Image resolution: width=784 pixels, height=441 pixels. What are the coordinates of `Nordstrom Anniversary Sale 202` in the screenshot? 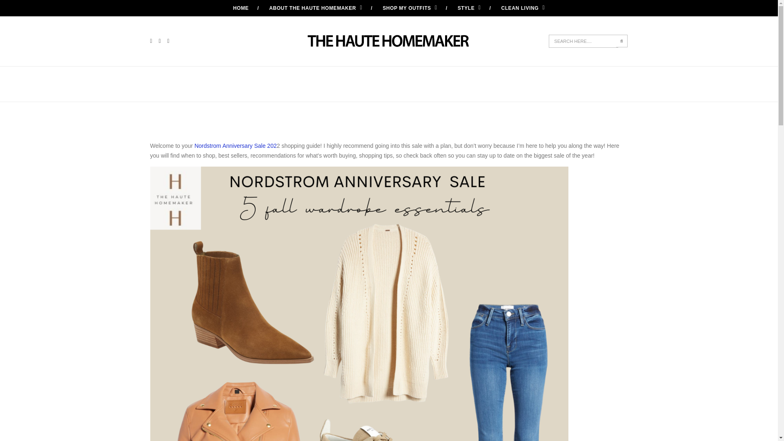 It's located at (235, 145).